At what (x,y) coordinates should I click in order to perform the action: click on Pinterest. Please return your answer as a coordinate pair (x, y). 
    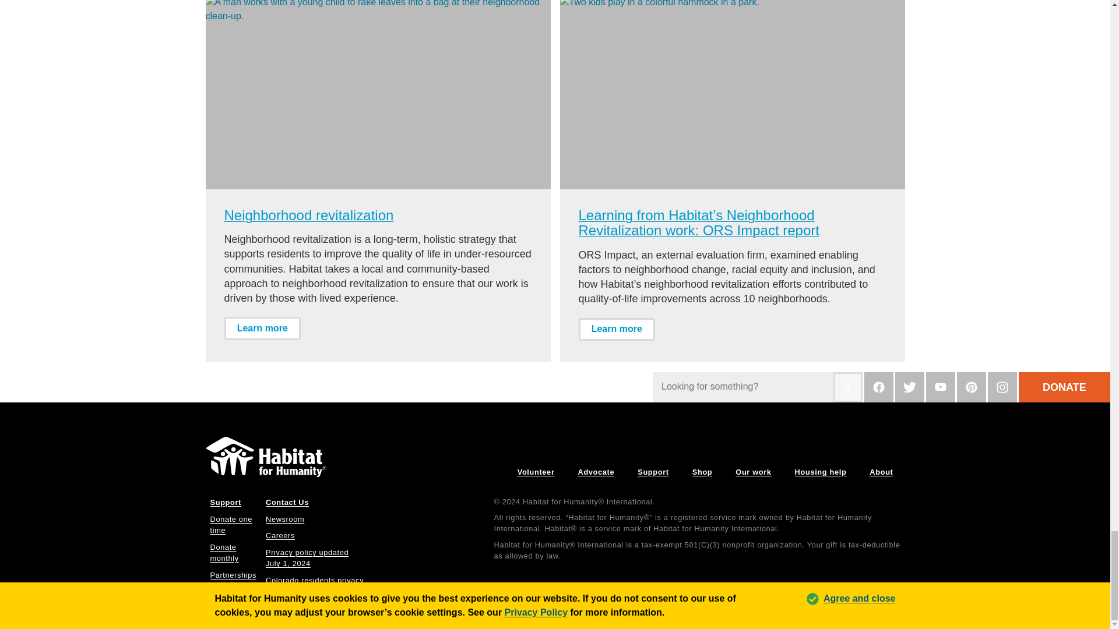
    Looking at the image, I should click on (971, 387).